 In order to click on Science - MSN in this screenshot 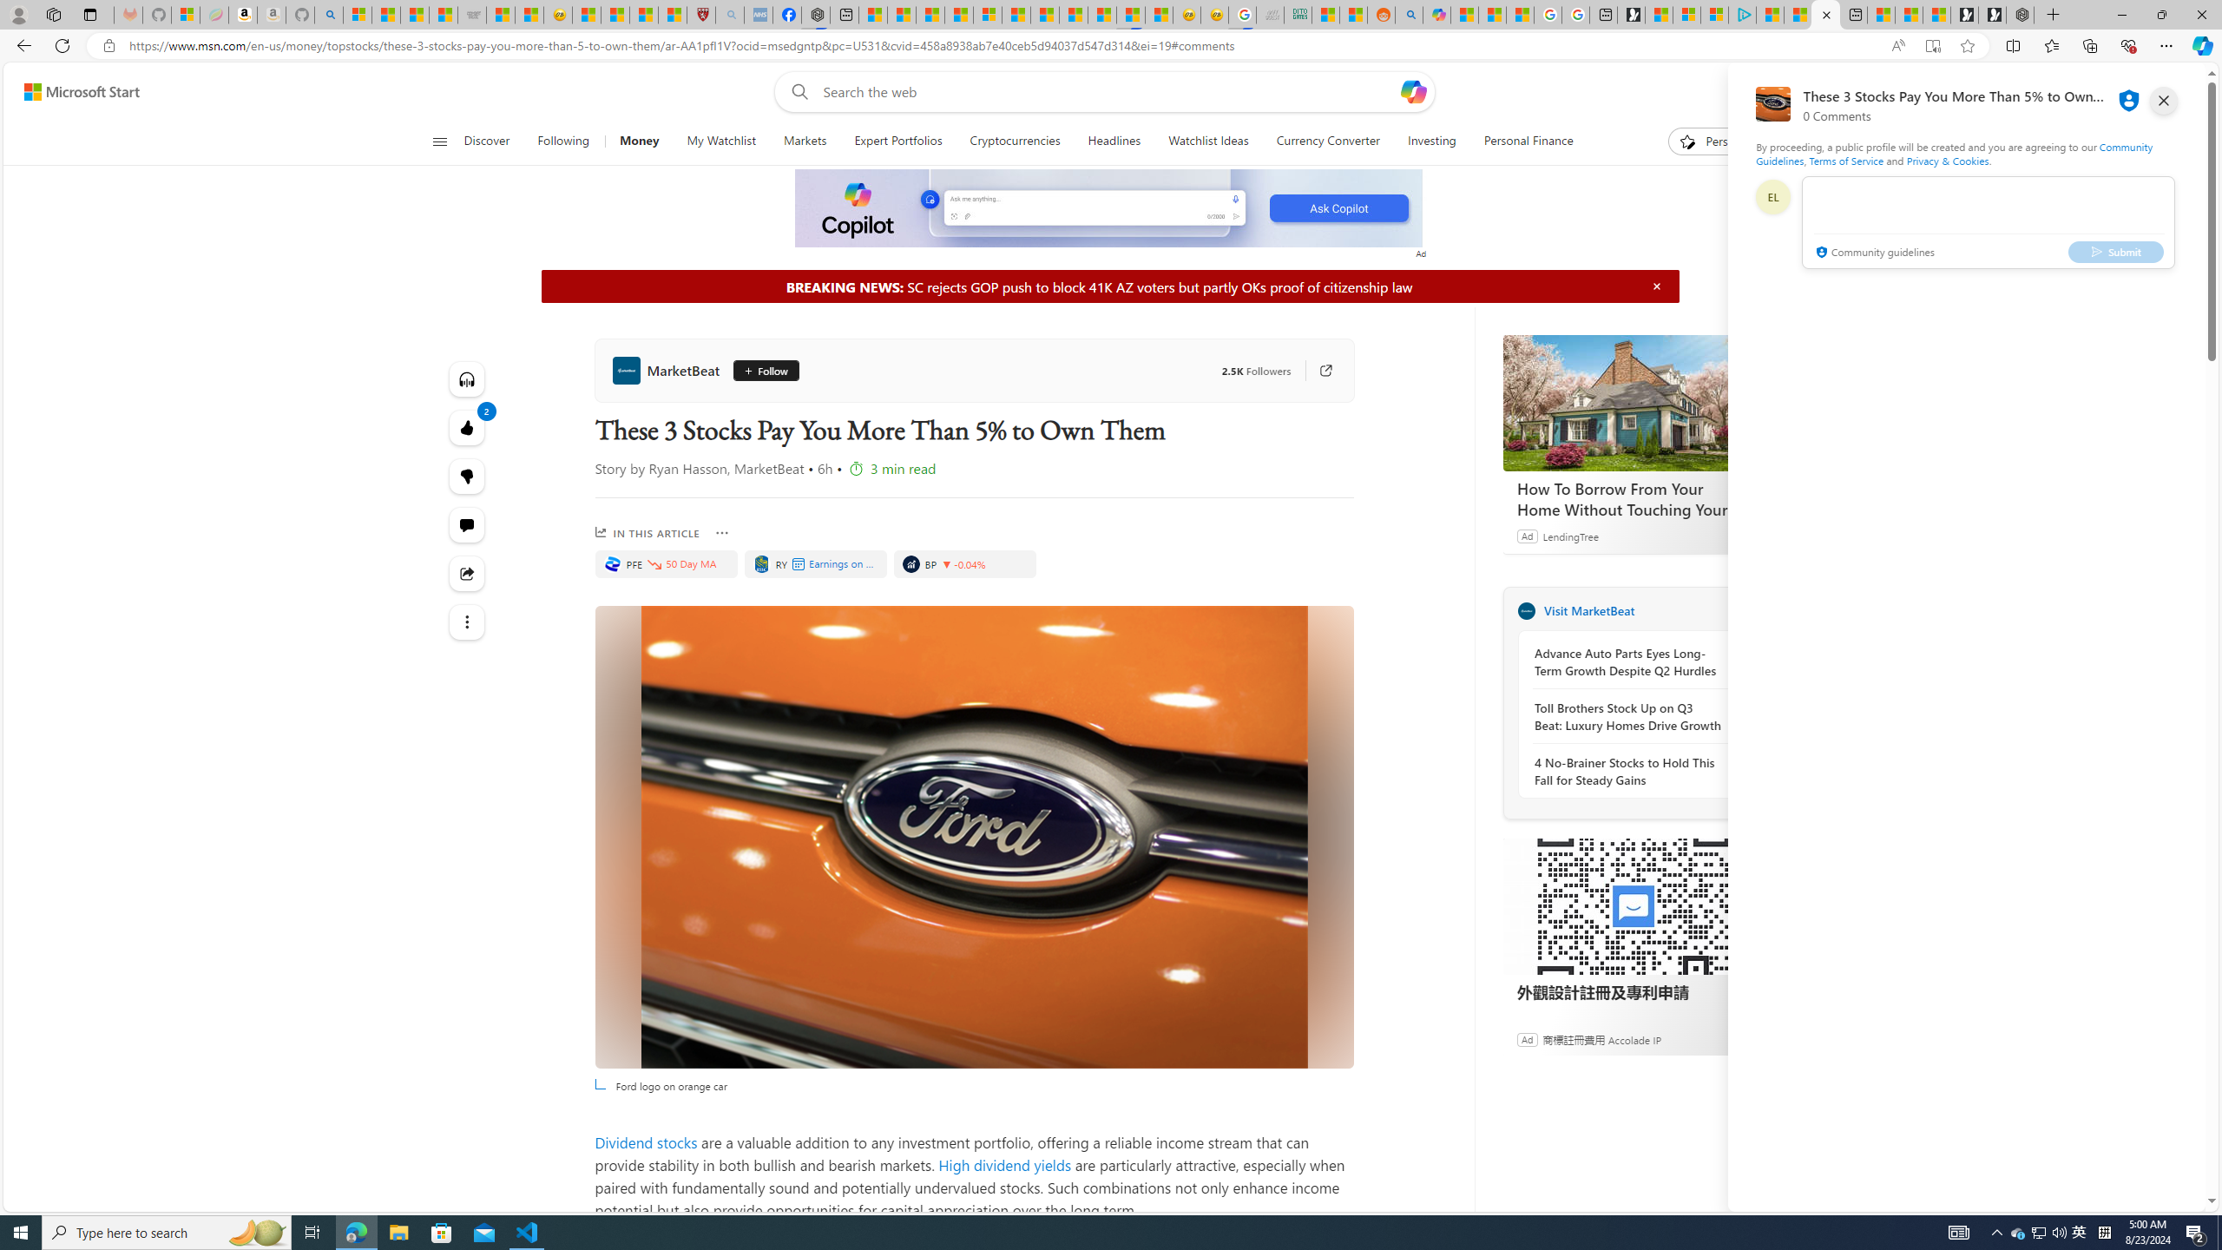, I will do `click(644, 15)`.